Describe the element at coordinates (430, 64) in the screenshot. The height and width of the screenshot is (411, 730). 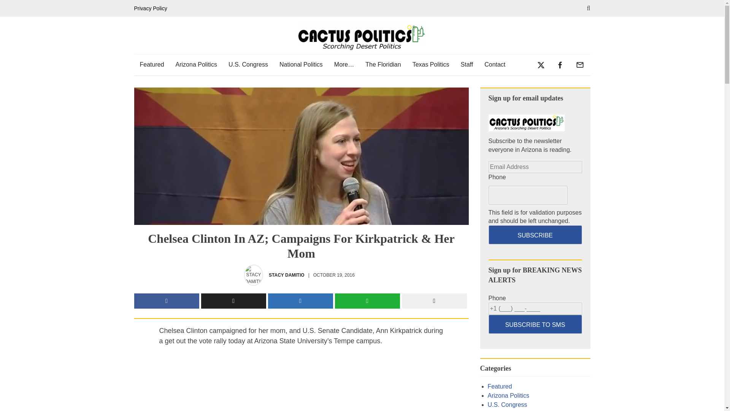
I see `Texas Politics` at that location.